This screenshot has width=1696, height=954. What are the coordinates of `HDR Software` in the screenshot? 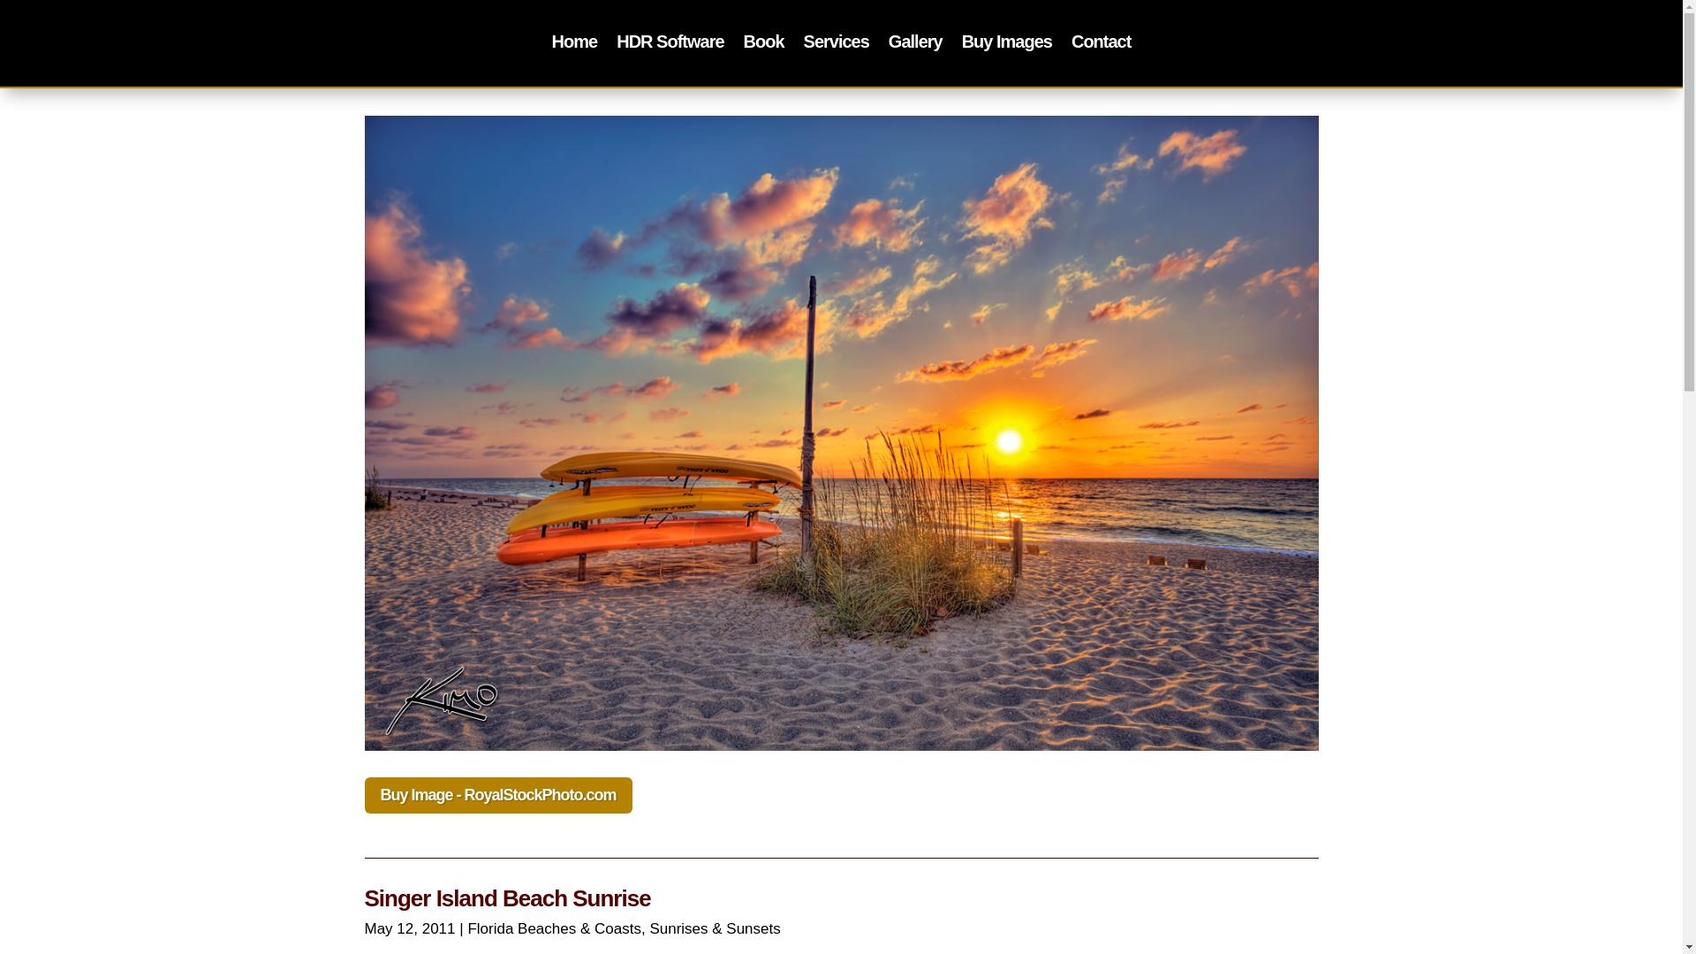 It's located at (670, 44).